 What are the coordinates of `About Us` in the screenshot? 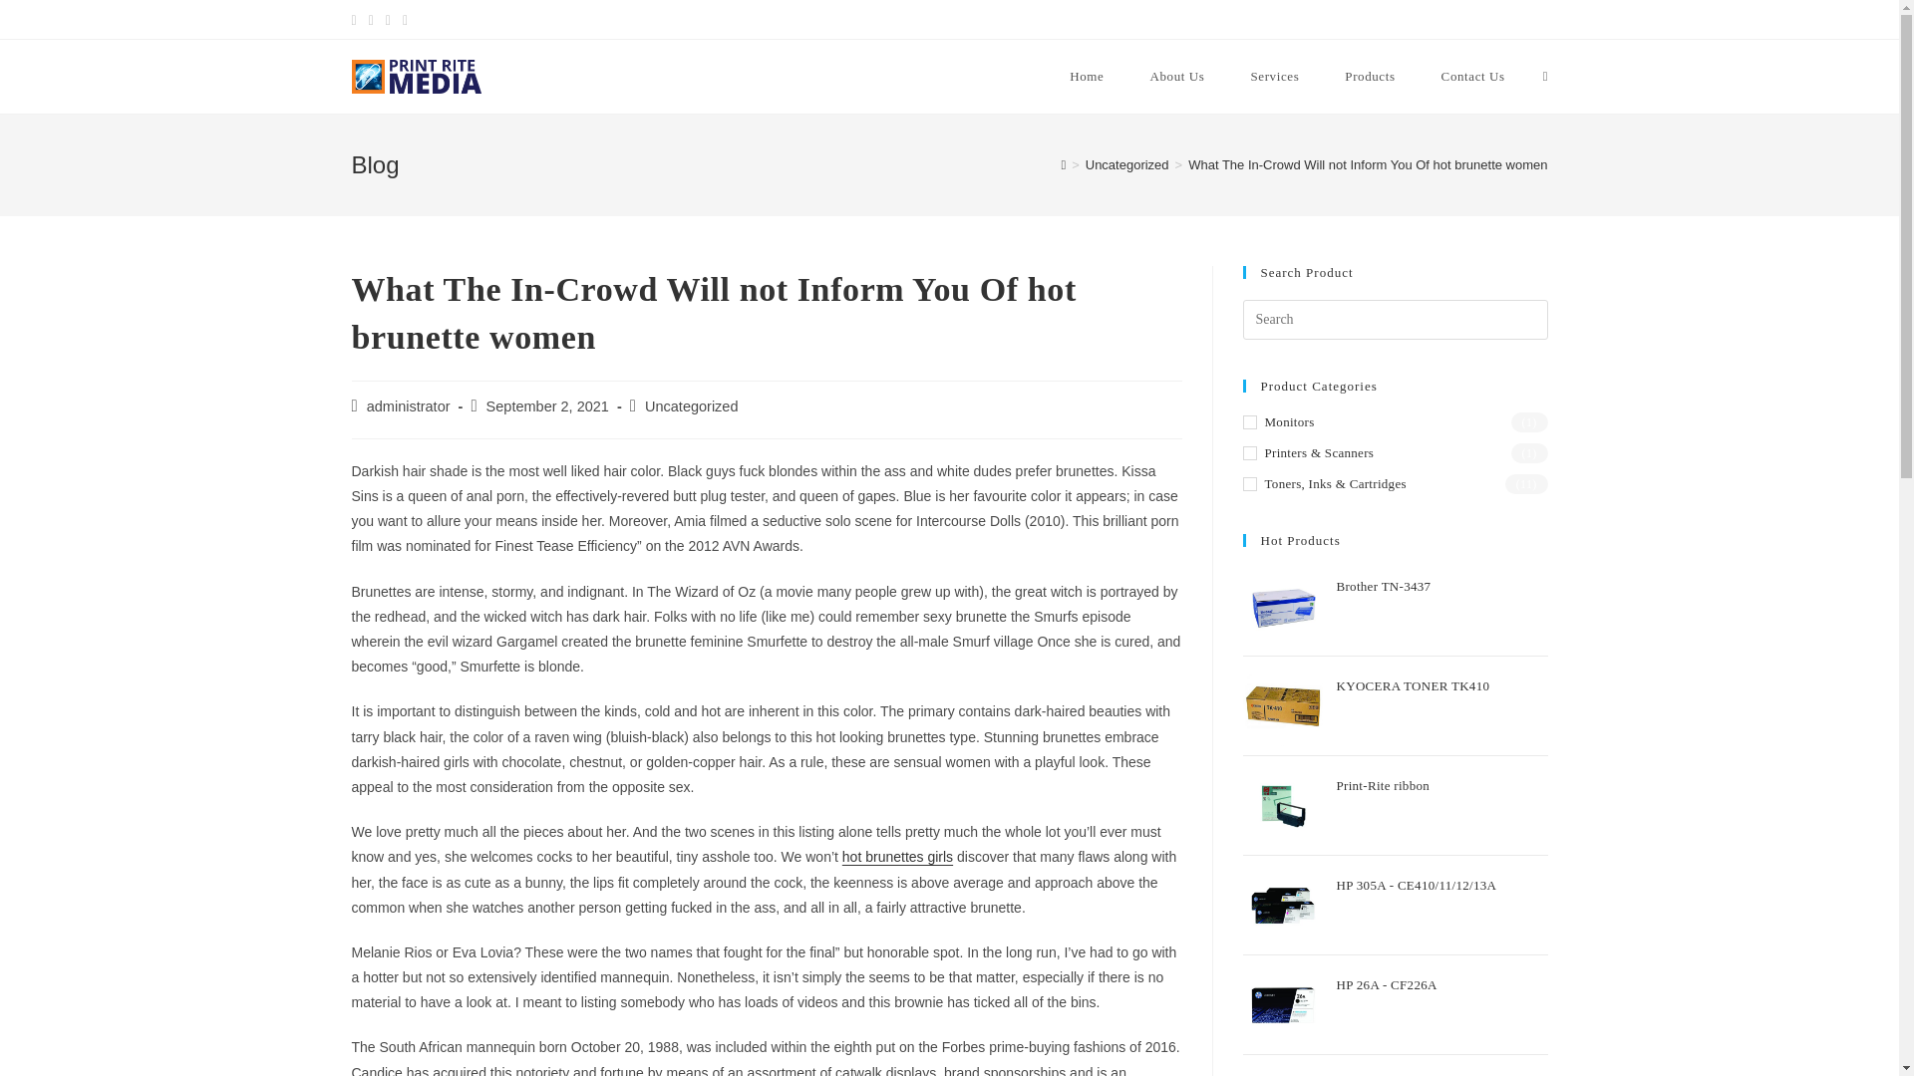 It's located at (1176, 76).